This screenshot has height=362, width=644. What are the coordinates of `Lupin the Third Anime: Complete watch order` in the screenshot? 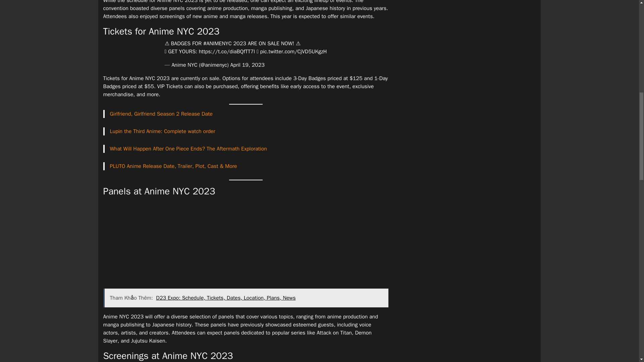 It's located at (162, 131).